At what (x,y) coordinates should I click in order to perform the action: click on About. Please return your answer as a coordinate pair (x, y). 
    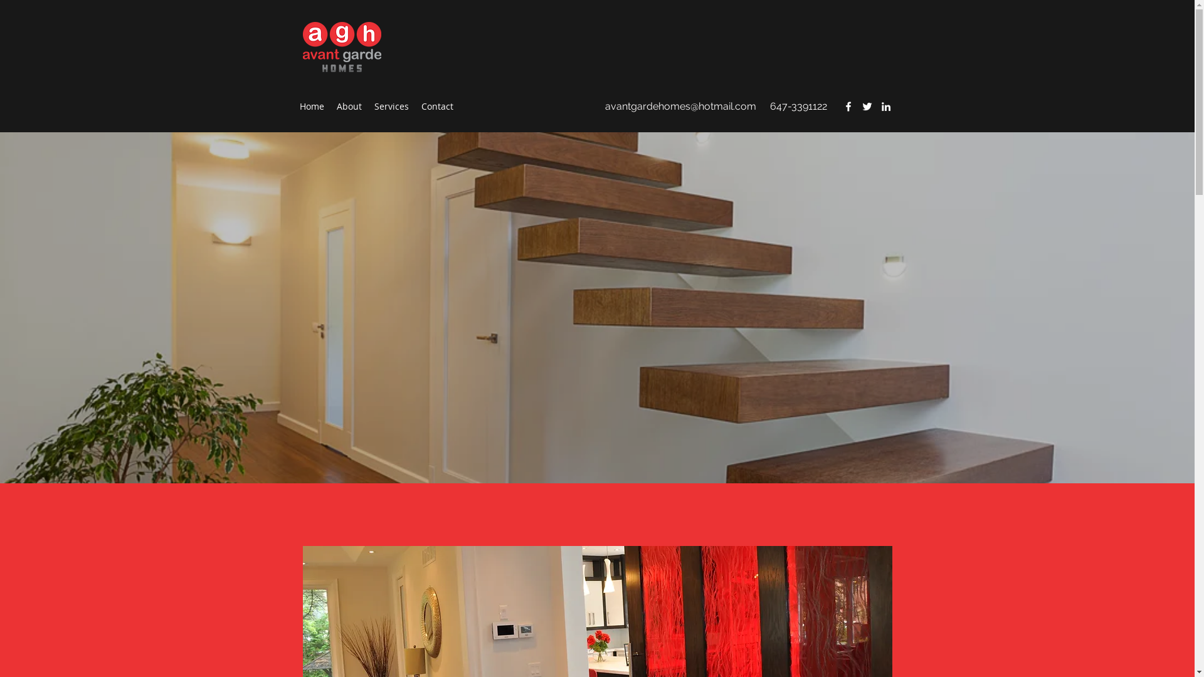
    Looking at the image, I should click on (349, 107).